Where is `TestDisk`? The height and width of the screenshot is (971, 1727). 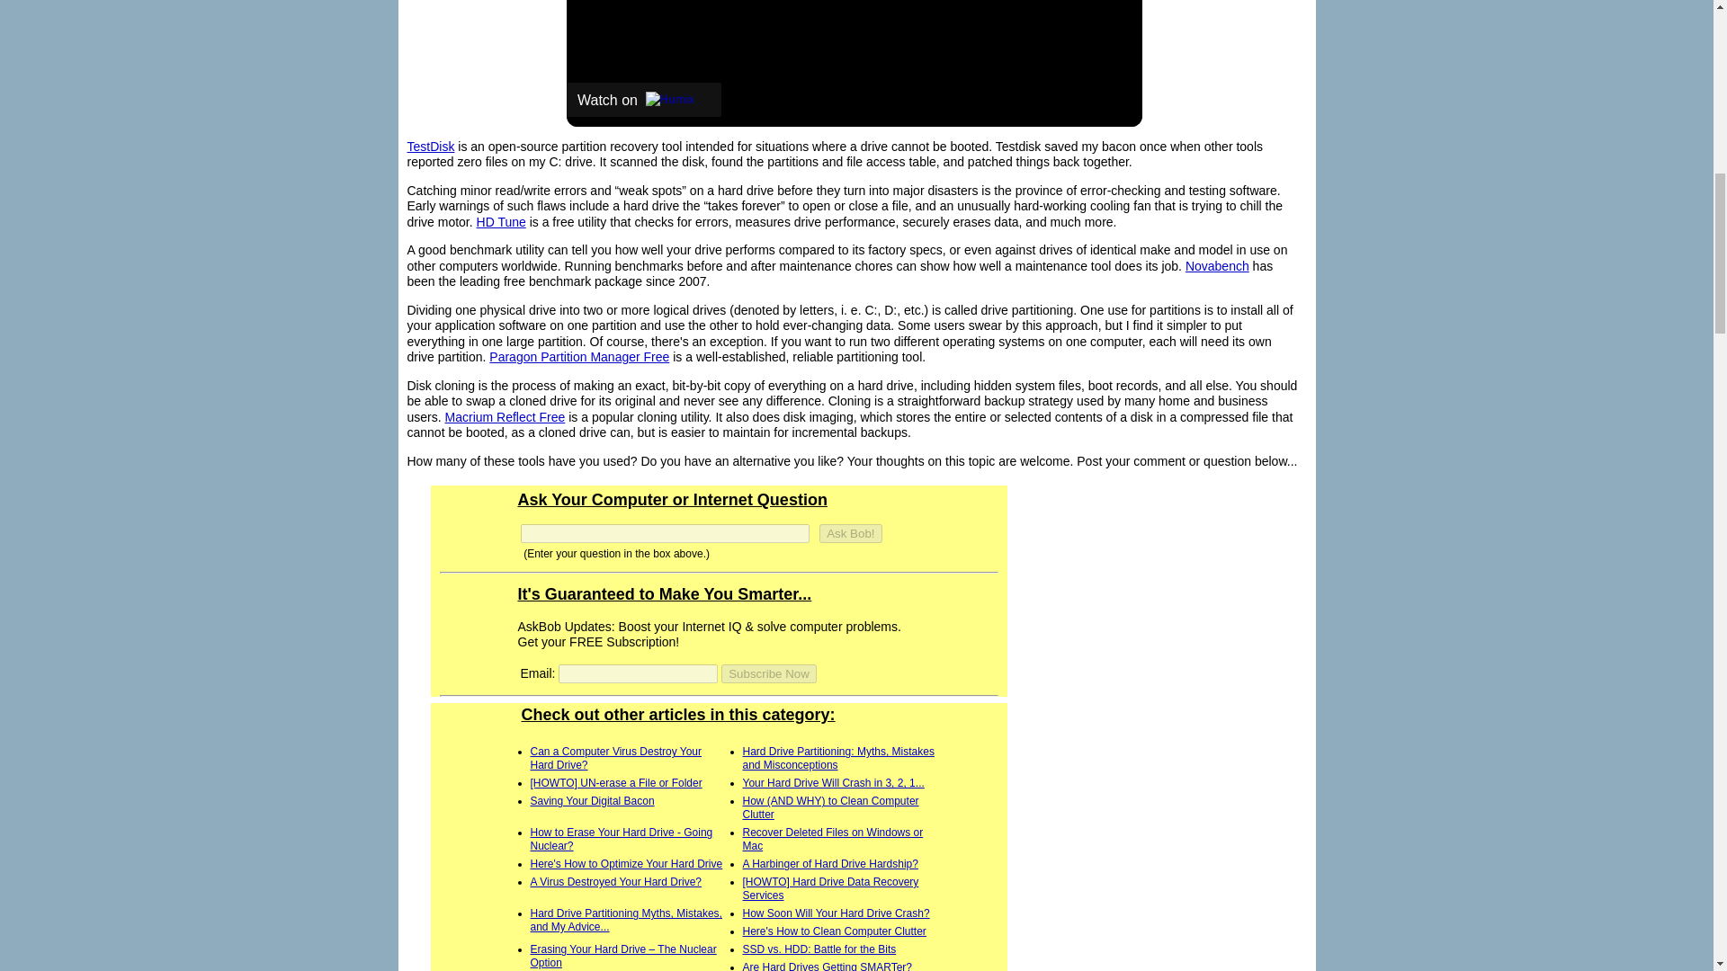
TestDisk is located at coordinates (430, 146).